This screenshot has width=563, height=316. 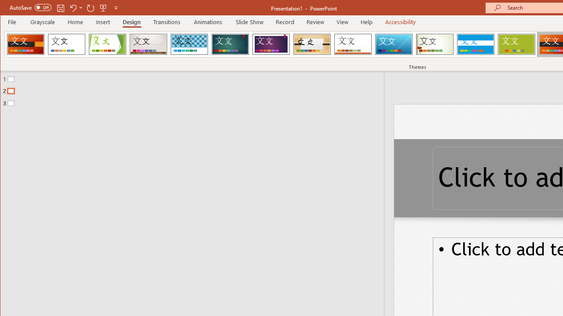 What do you see at coordinates (475, 44) in the screenshot?
I see `Banded` at bounding box center [475, 44].